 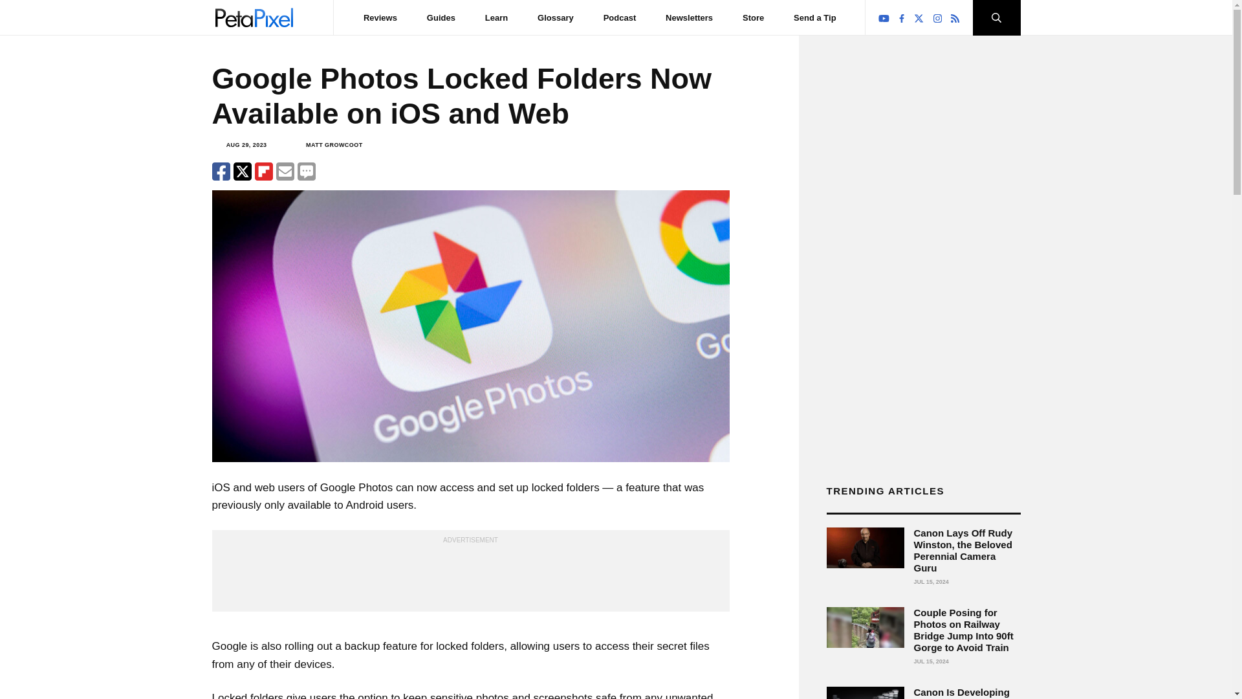 What do you see at coordinates (556, 17) in the screenshot?
I see `Glossary` at bounding box center [556, 17].